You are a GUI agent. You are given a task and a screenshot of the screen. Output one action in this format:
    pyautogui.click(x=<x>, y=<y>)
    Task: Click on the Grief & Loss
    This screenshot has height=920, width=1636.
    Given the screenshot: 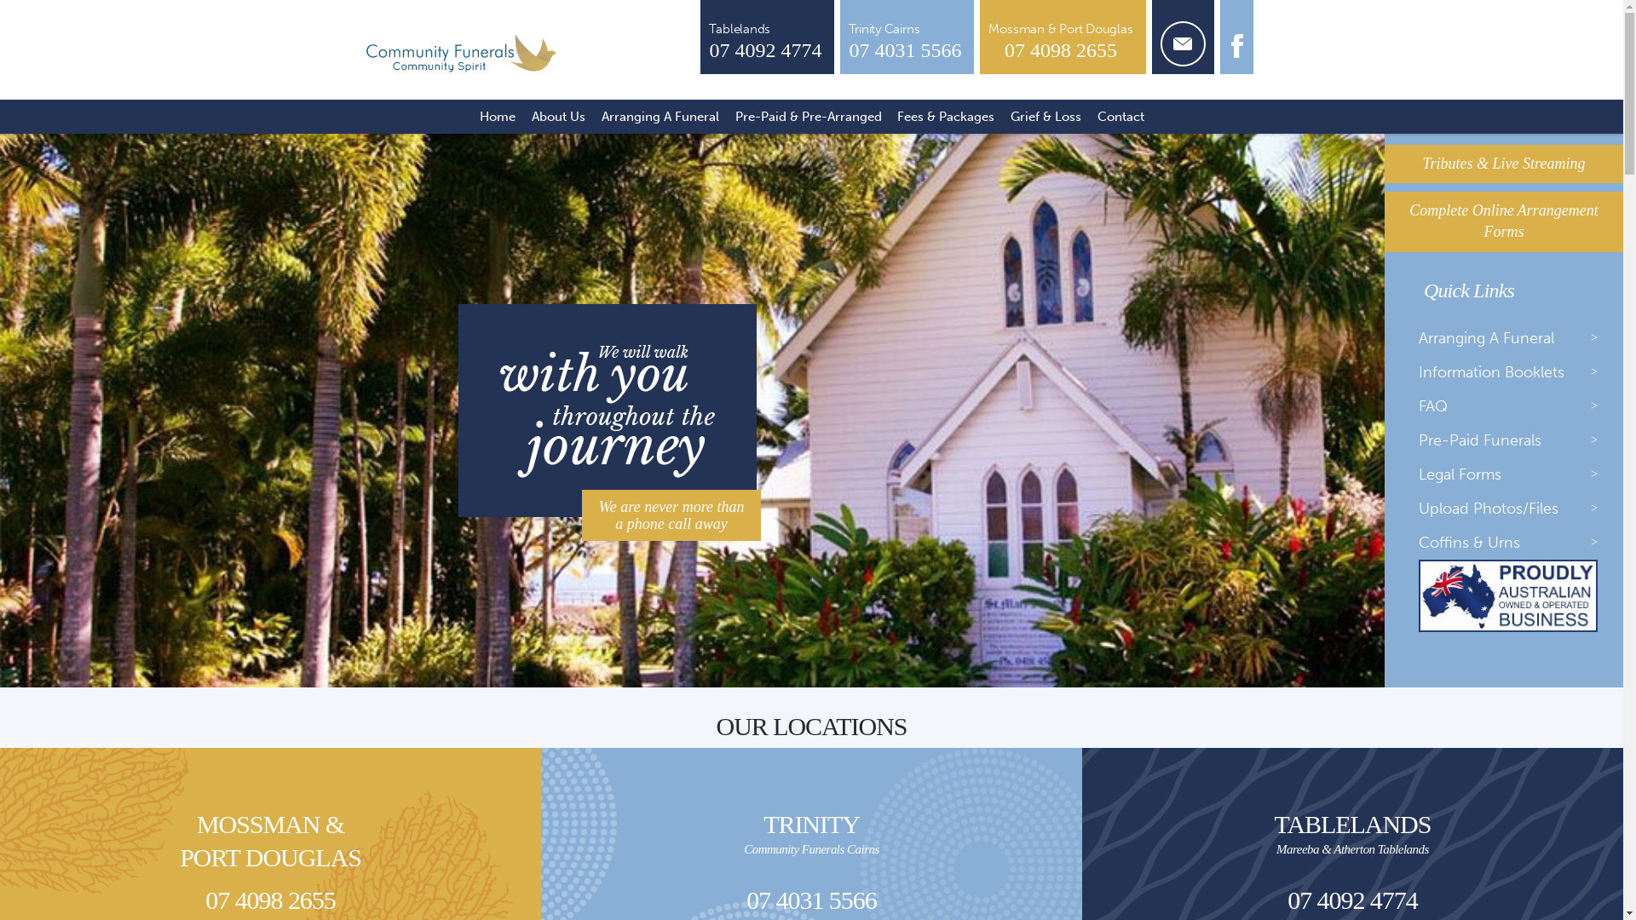 What is the action you would take?
    pyautogui.click(x=1046, y=117)
    